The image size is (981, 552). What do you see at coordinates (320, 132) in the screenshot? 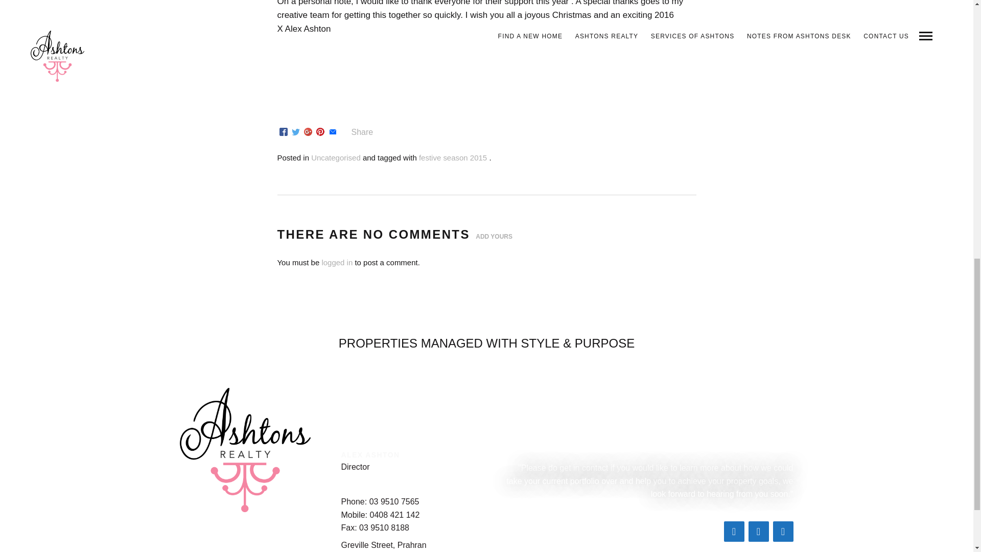
I see `Pinterest` at bounding box center [320, 132].